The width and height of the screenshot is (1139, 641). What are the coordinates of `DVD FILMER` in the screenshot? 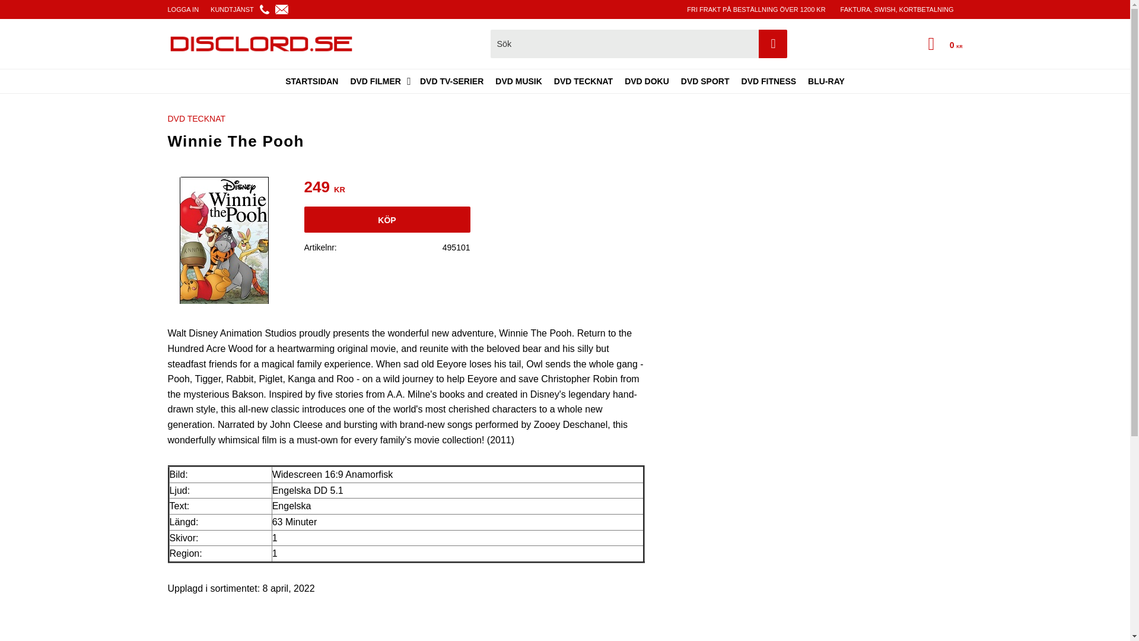 It's located at (378, 81).